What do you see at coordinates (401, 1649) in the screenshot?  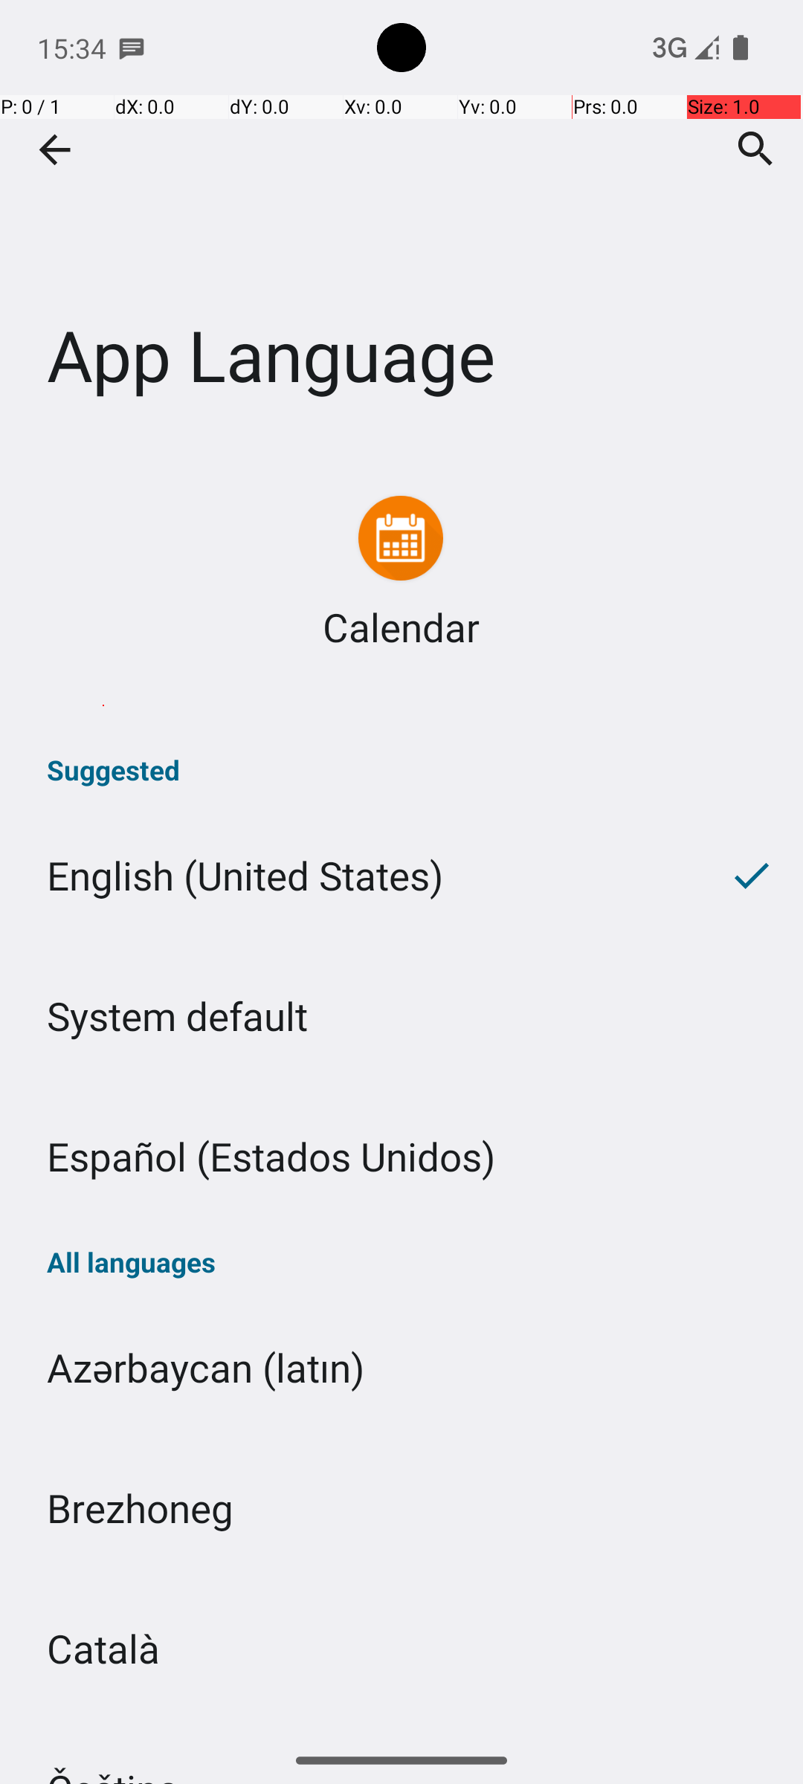 I see `Català` at bounding box center [401, 1649].